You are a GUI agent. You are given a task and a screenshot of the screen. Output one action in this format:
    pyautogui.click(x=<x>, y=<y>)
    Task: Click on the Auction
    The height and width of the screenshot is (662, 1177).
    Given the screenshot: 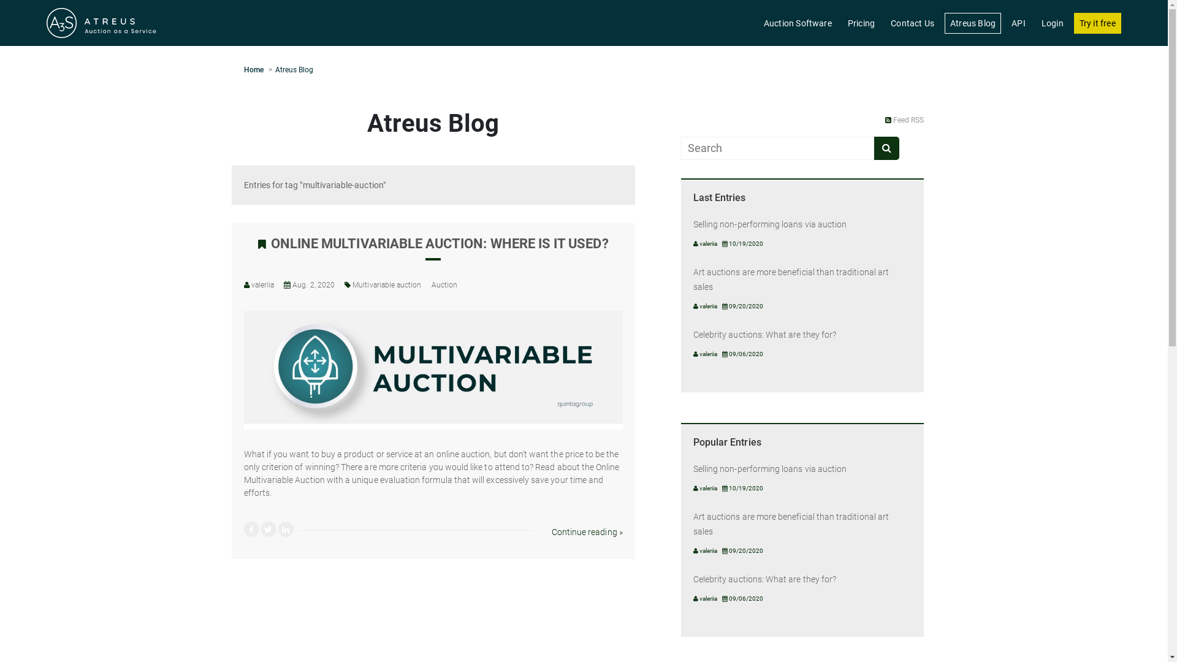 What is the action you would take?
    pyautogui.click(x=444, y=285)
    